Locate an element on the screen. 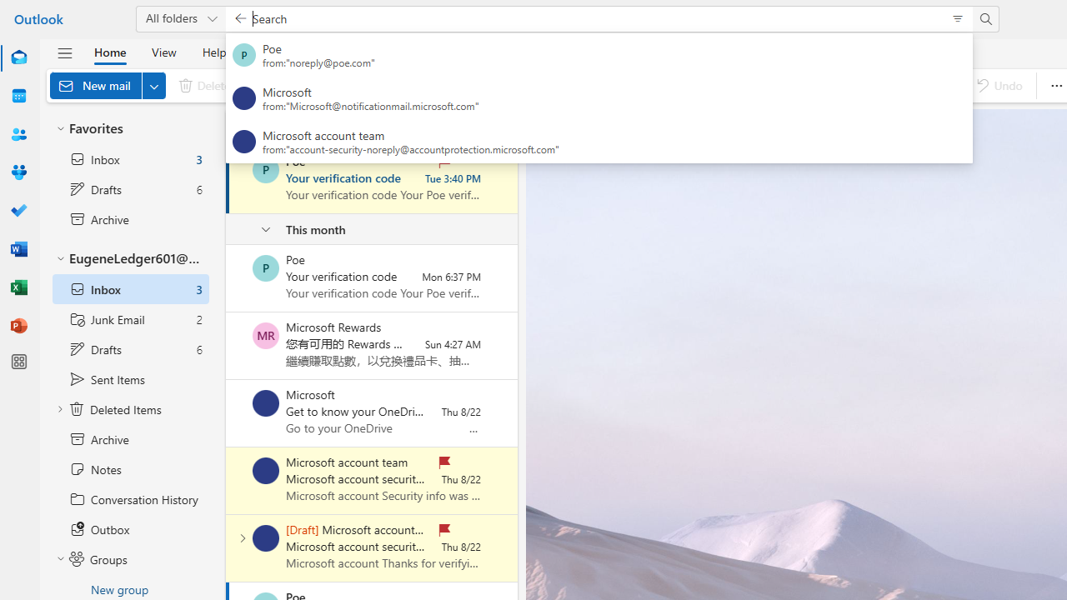 This screenshot has width=1067, height=600. Microsoft is located at coordinates (266, 403).